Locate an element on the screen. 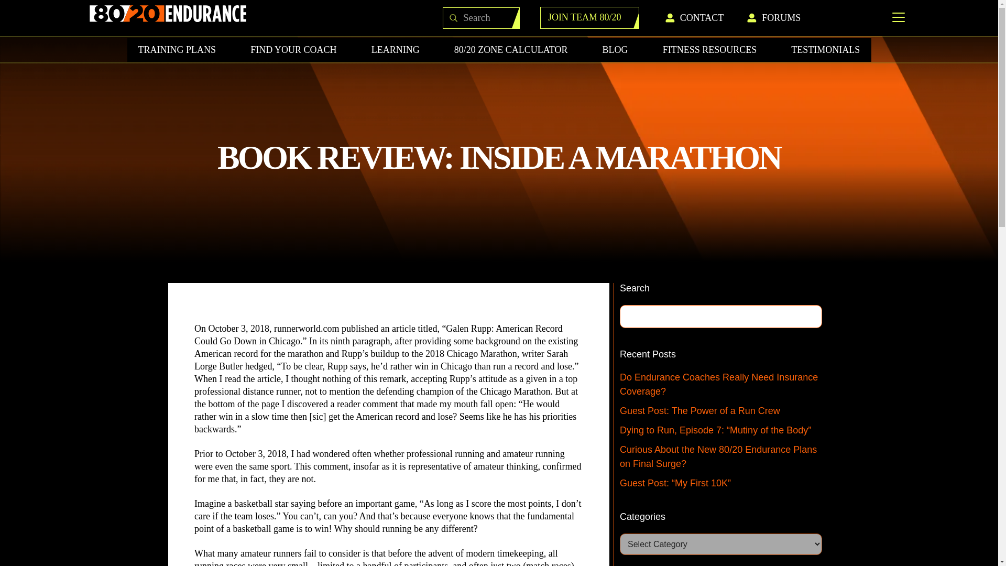 The height and width of the screenshot is (566, 1006). FITNESS RESOURCES is located at coordinates (710, 49).